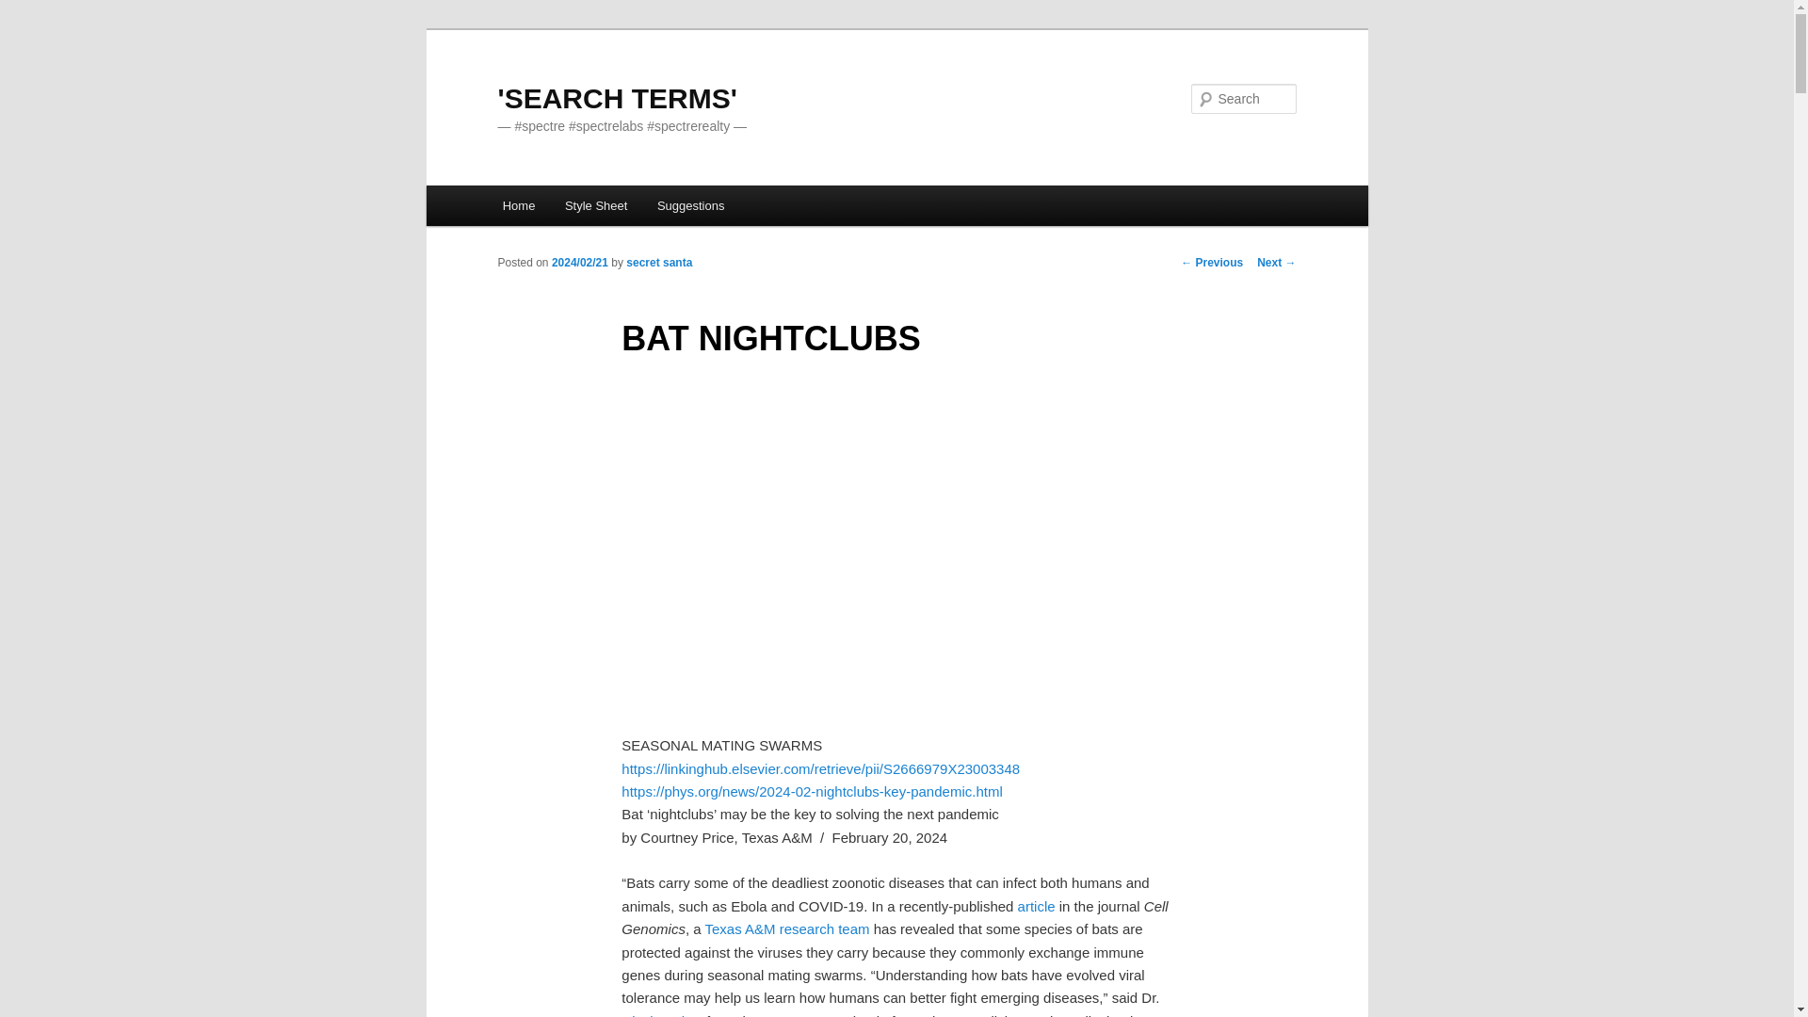  I want to click on Nicole Foley, so click(659, 1015).